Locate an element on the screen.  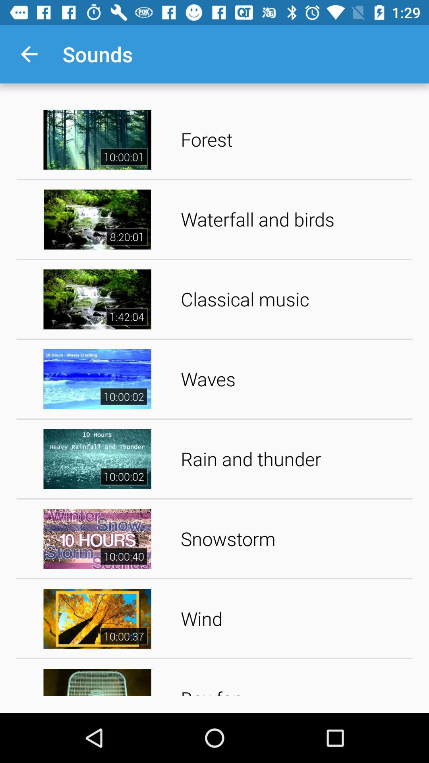
turn off the app next to sounds item is located at coordinates (29, 54).